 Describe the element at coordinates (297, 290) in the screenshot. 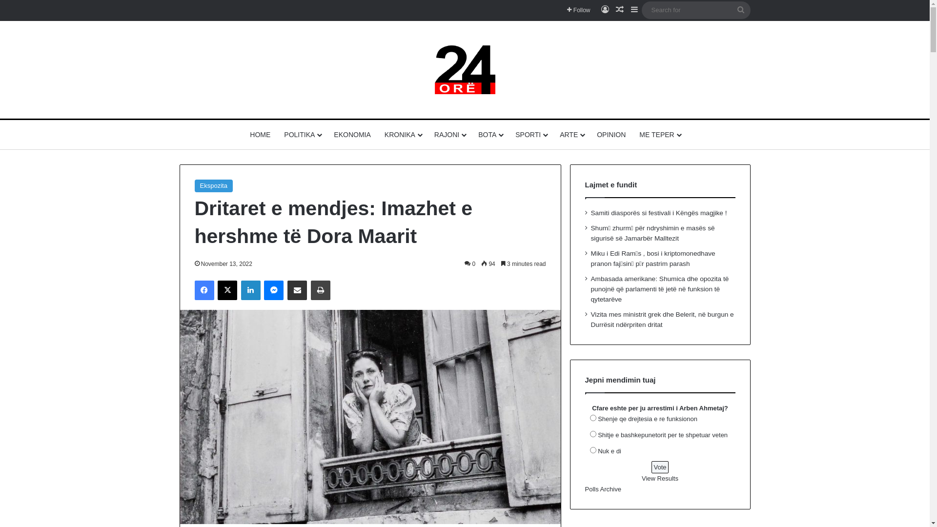

I see `Share via Email` at that location.